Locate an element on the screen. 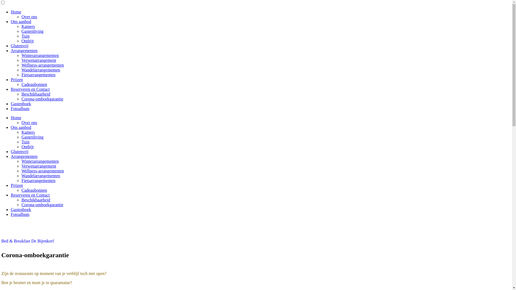 Image resolution: width=516 pixels, height=290 pixels. Verwenarrangement is located at coordinates (39, 60).